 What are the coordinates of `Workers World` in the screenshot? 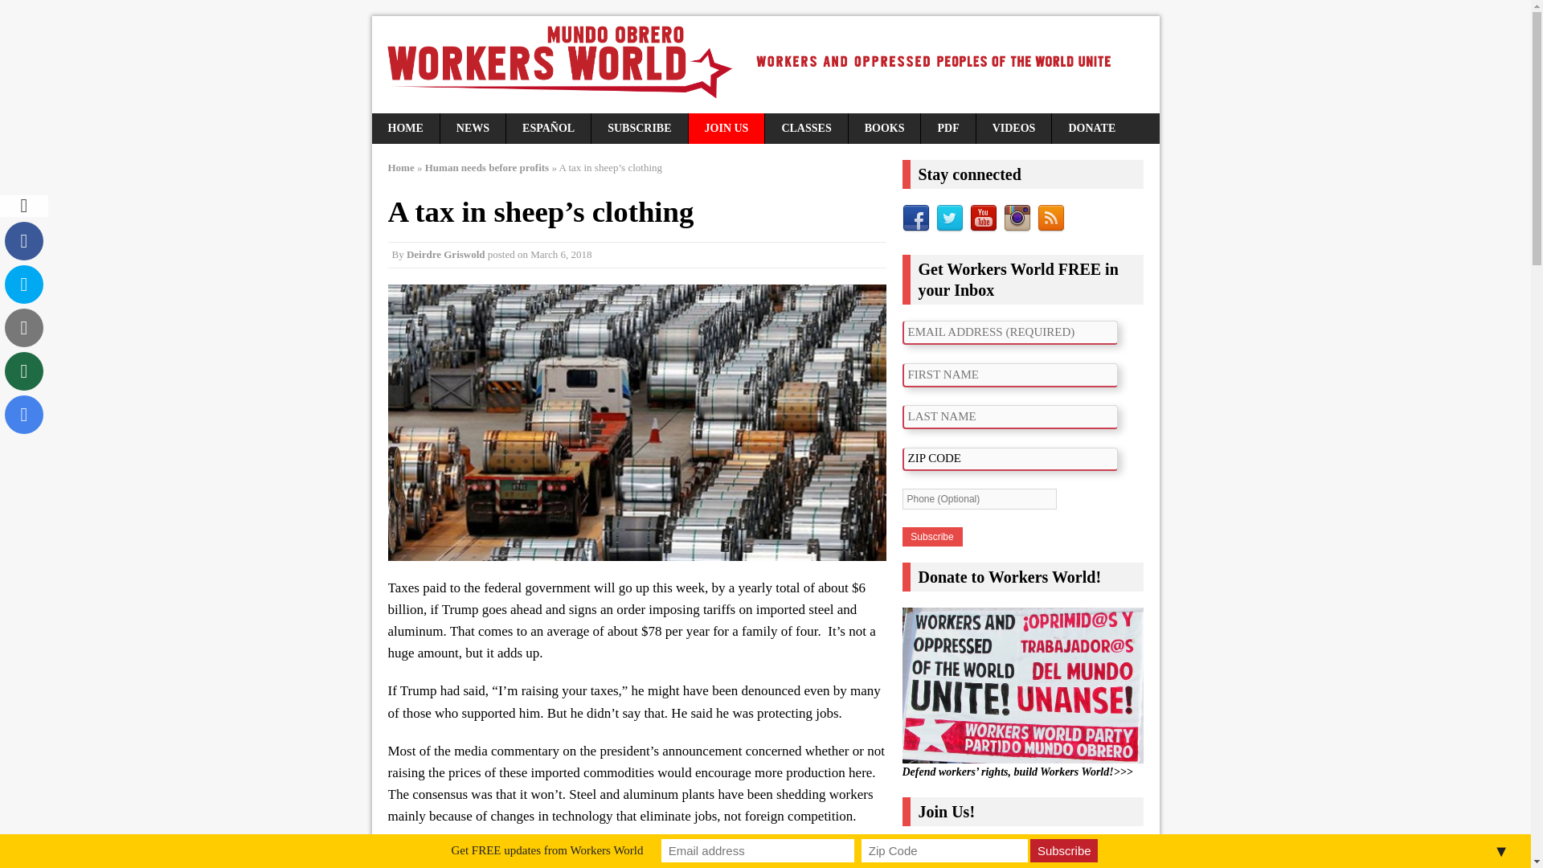 It's located at (765, 64).